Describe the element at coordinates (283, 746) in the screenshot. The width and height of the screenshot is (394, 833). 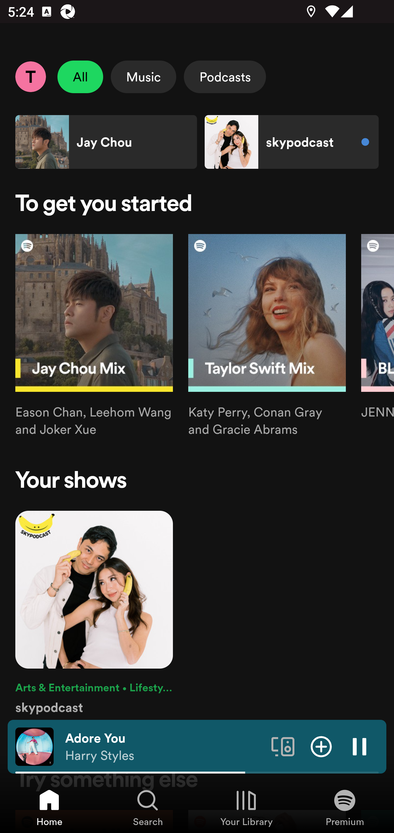
I see `Connect to a device. Opens the devices menu` at that location.